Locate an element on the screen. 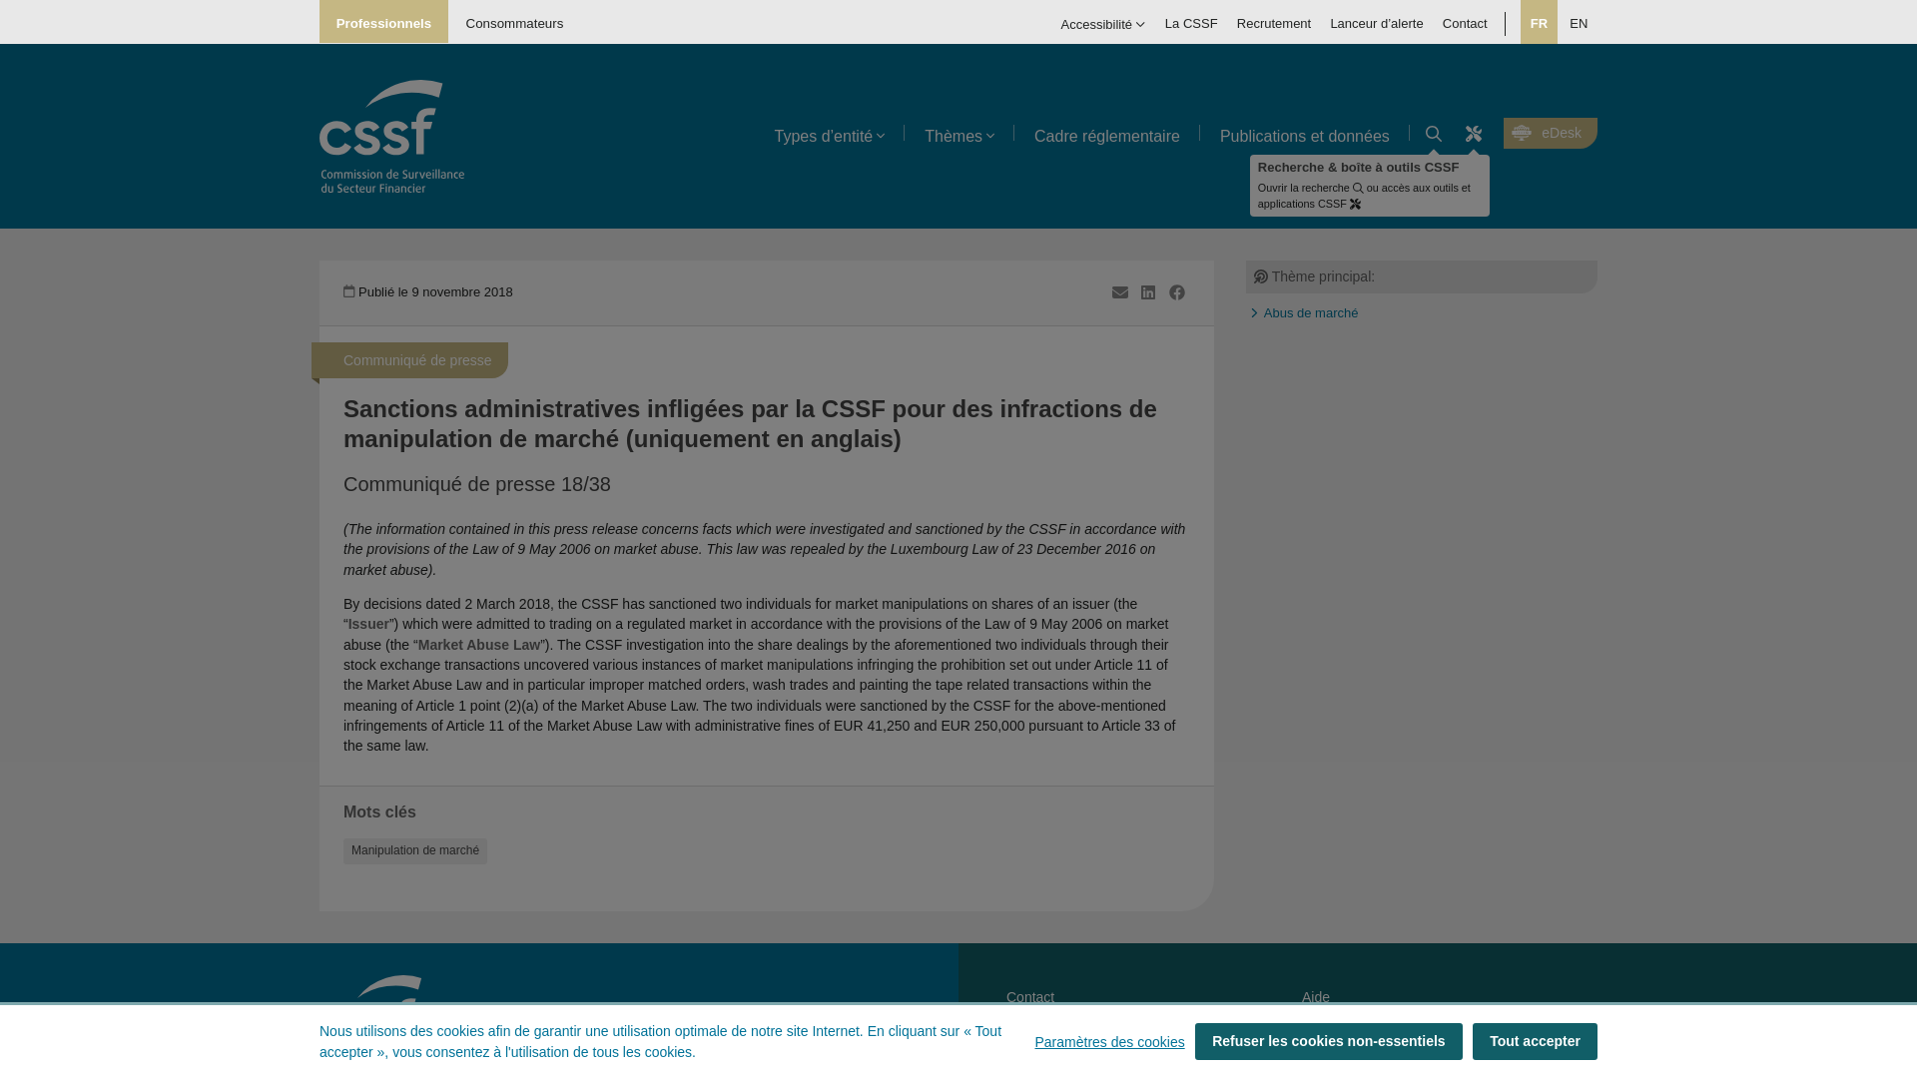 The width and height of the screenshot is (1917, 1078). Partager sur LinkedIn is located at coordinates (1148, 293).